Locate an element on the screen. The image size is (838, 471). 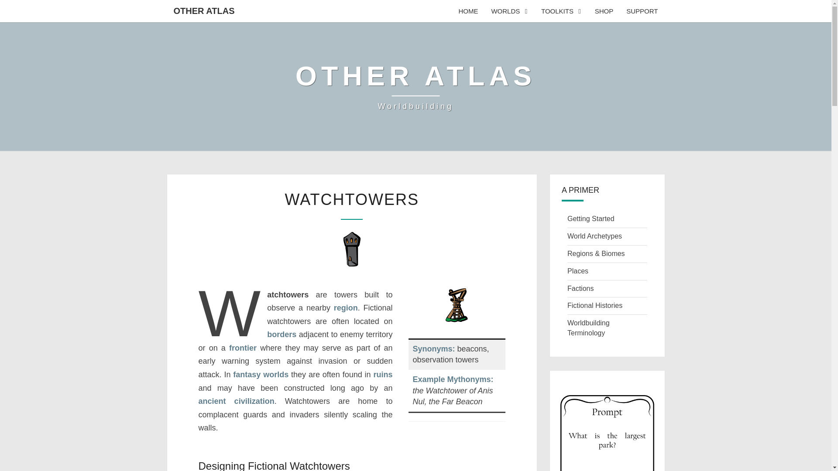
Synonyms: is located at coordinates (434, 349).